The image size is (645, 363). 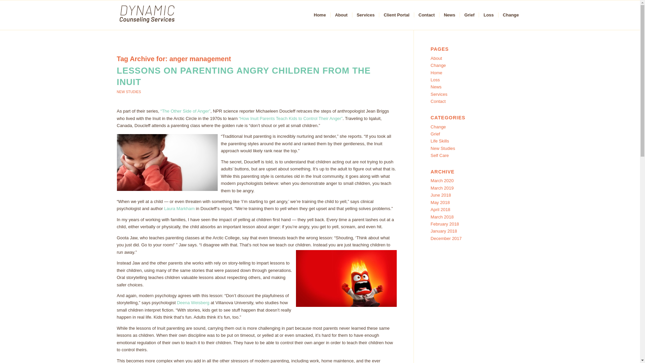 What do you see at coordinates (365, 15) in the screenshot?
I see `Services` at bounding box center [365, 15].